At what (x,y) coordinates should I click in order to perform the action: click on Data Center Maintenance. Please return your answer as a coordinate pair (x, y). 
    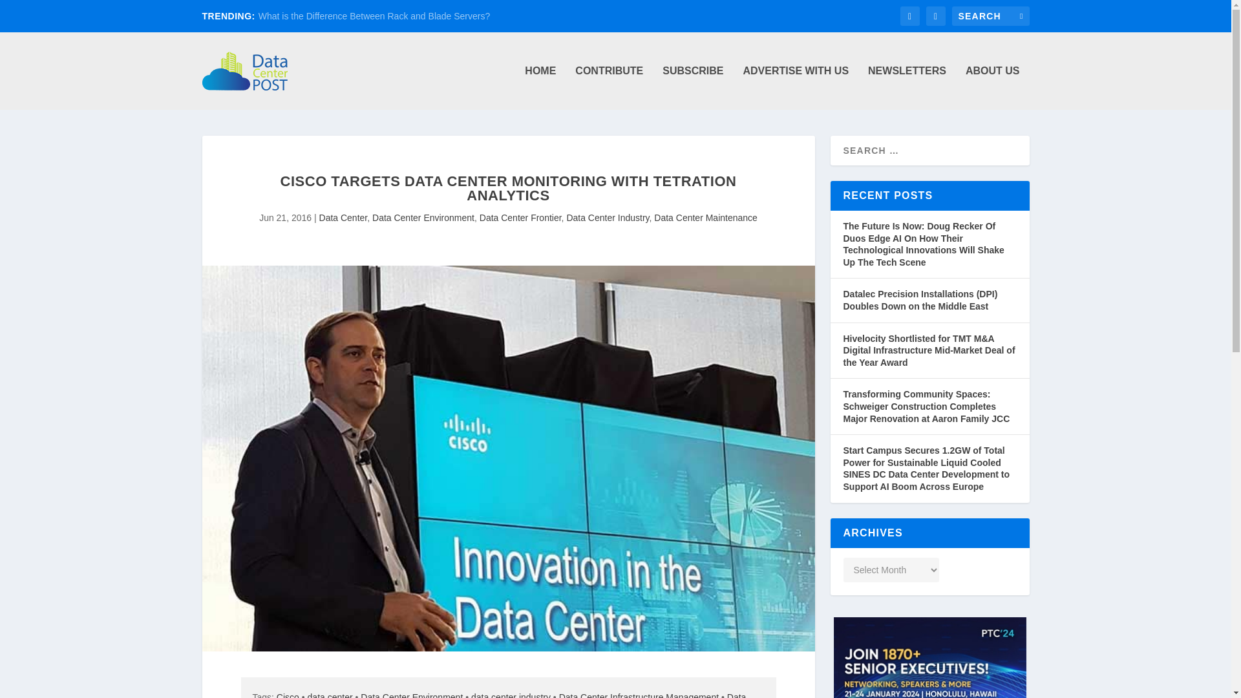
    Looking at the image, I should click on (498, 695).